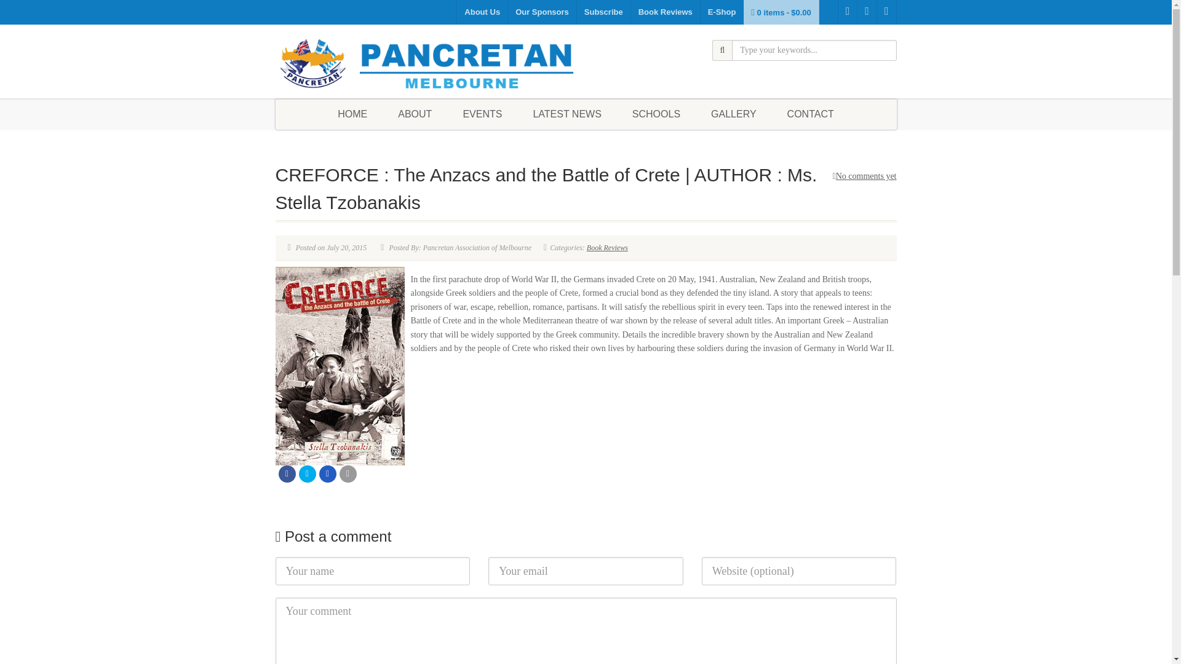  Describe the element at coordinates (543, 12) in the screenshot. I see `Our Sponsors` at that location.